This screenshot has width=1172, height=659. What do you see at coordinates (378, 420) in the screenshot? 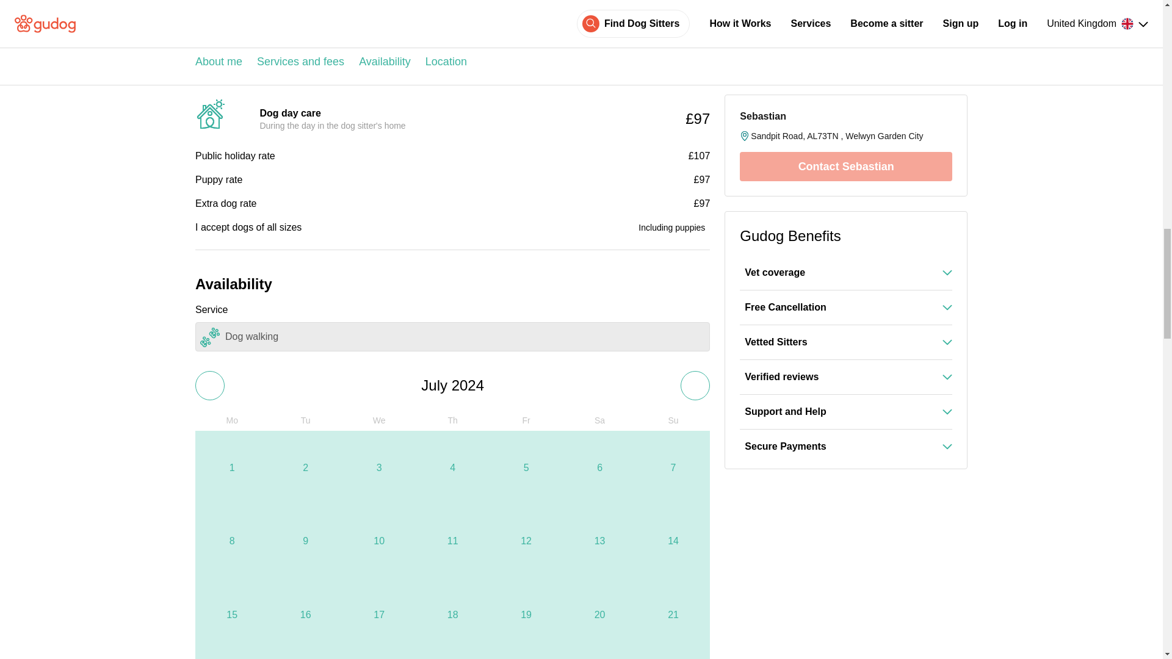
I see `Wednesday` at bounding box center [378, 420].